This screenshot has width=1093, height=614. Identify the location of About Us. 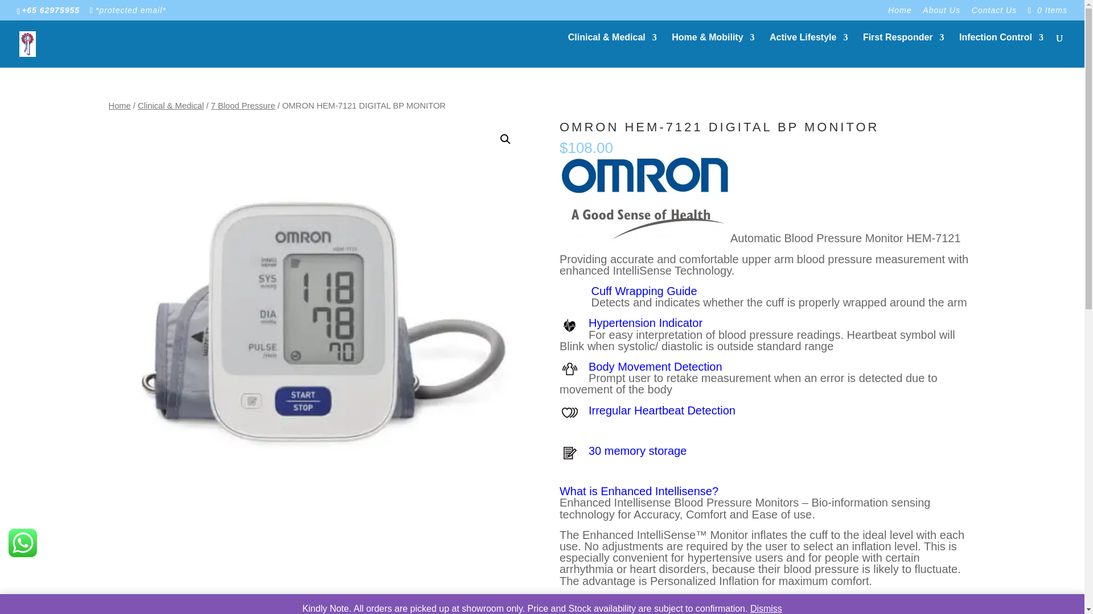
(942, 13).